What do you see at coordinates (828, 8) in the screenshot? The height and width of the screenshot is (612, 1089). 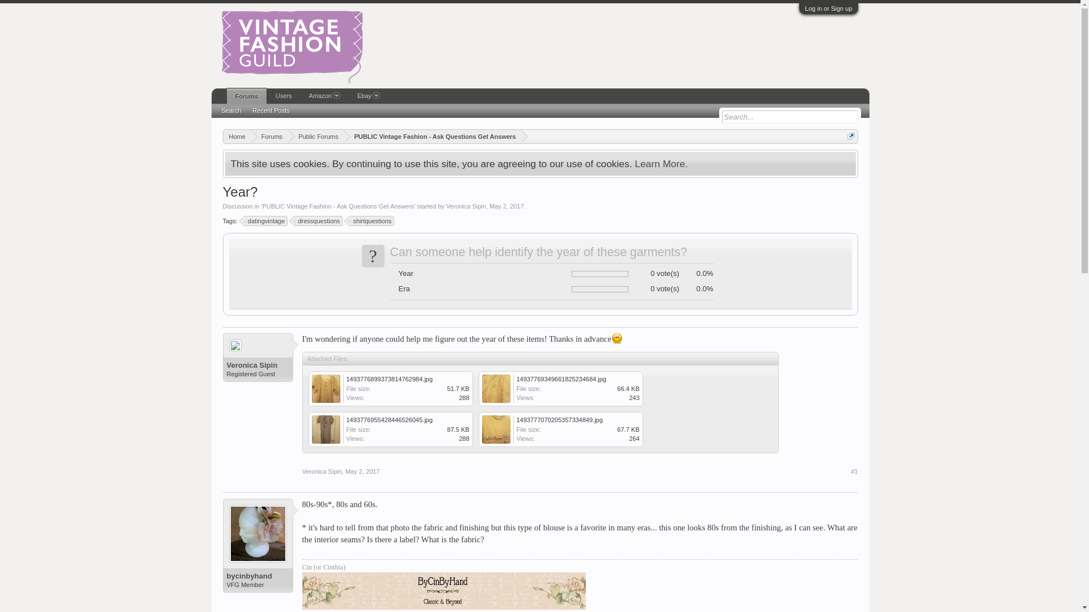 I see `Log in or Sign up` at bounding box center [828, 8].